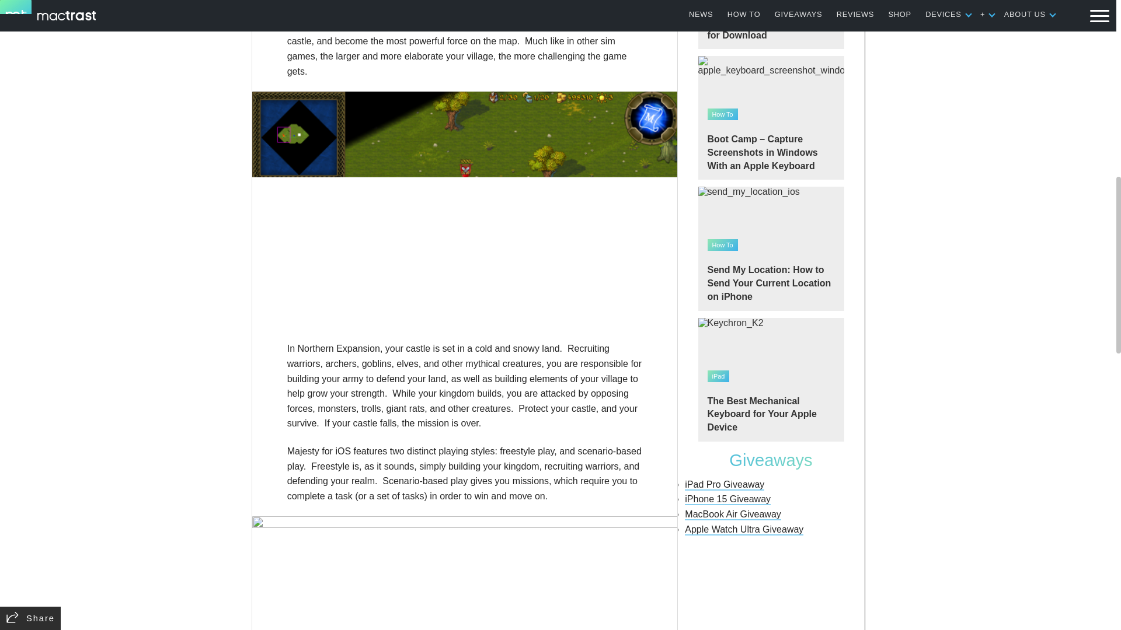 The height and width of the screenshot is (630, 1121). What do you see at coordinates (465, 573) in the screenshot?
I see `majesty2-guide` at bounding box center [465, 573].